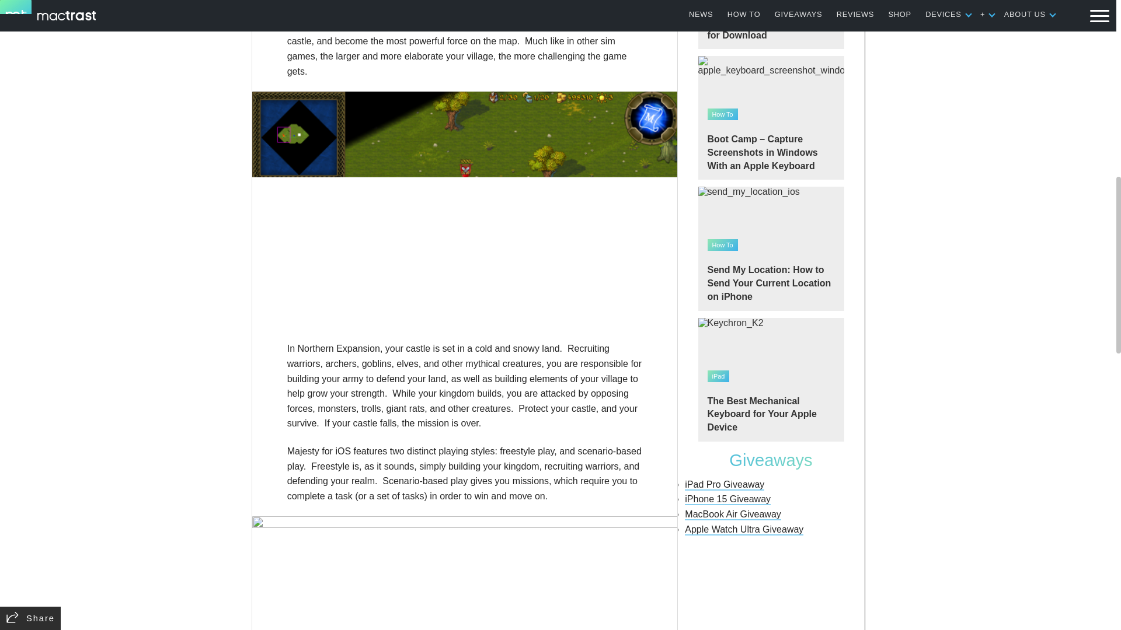 The height and width of the screenshot is (630, 1121). What do you see at coordinates (465, 573) in the screenshot?
I see `majesty2-guide` at bounding box center [465, 573].